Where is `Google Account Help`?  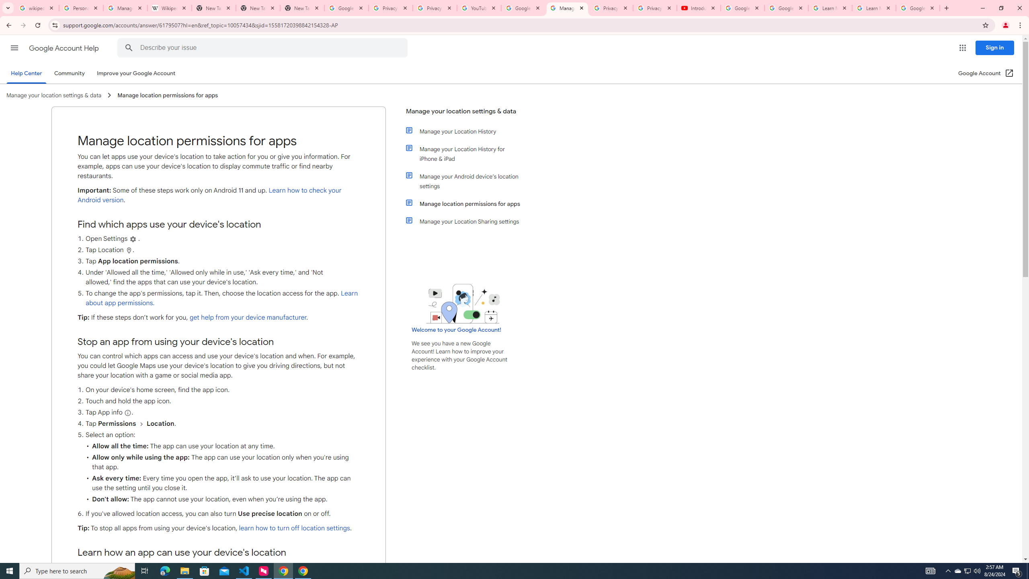 Google Account Help is located at coordinates (64, 48).